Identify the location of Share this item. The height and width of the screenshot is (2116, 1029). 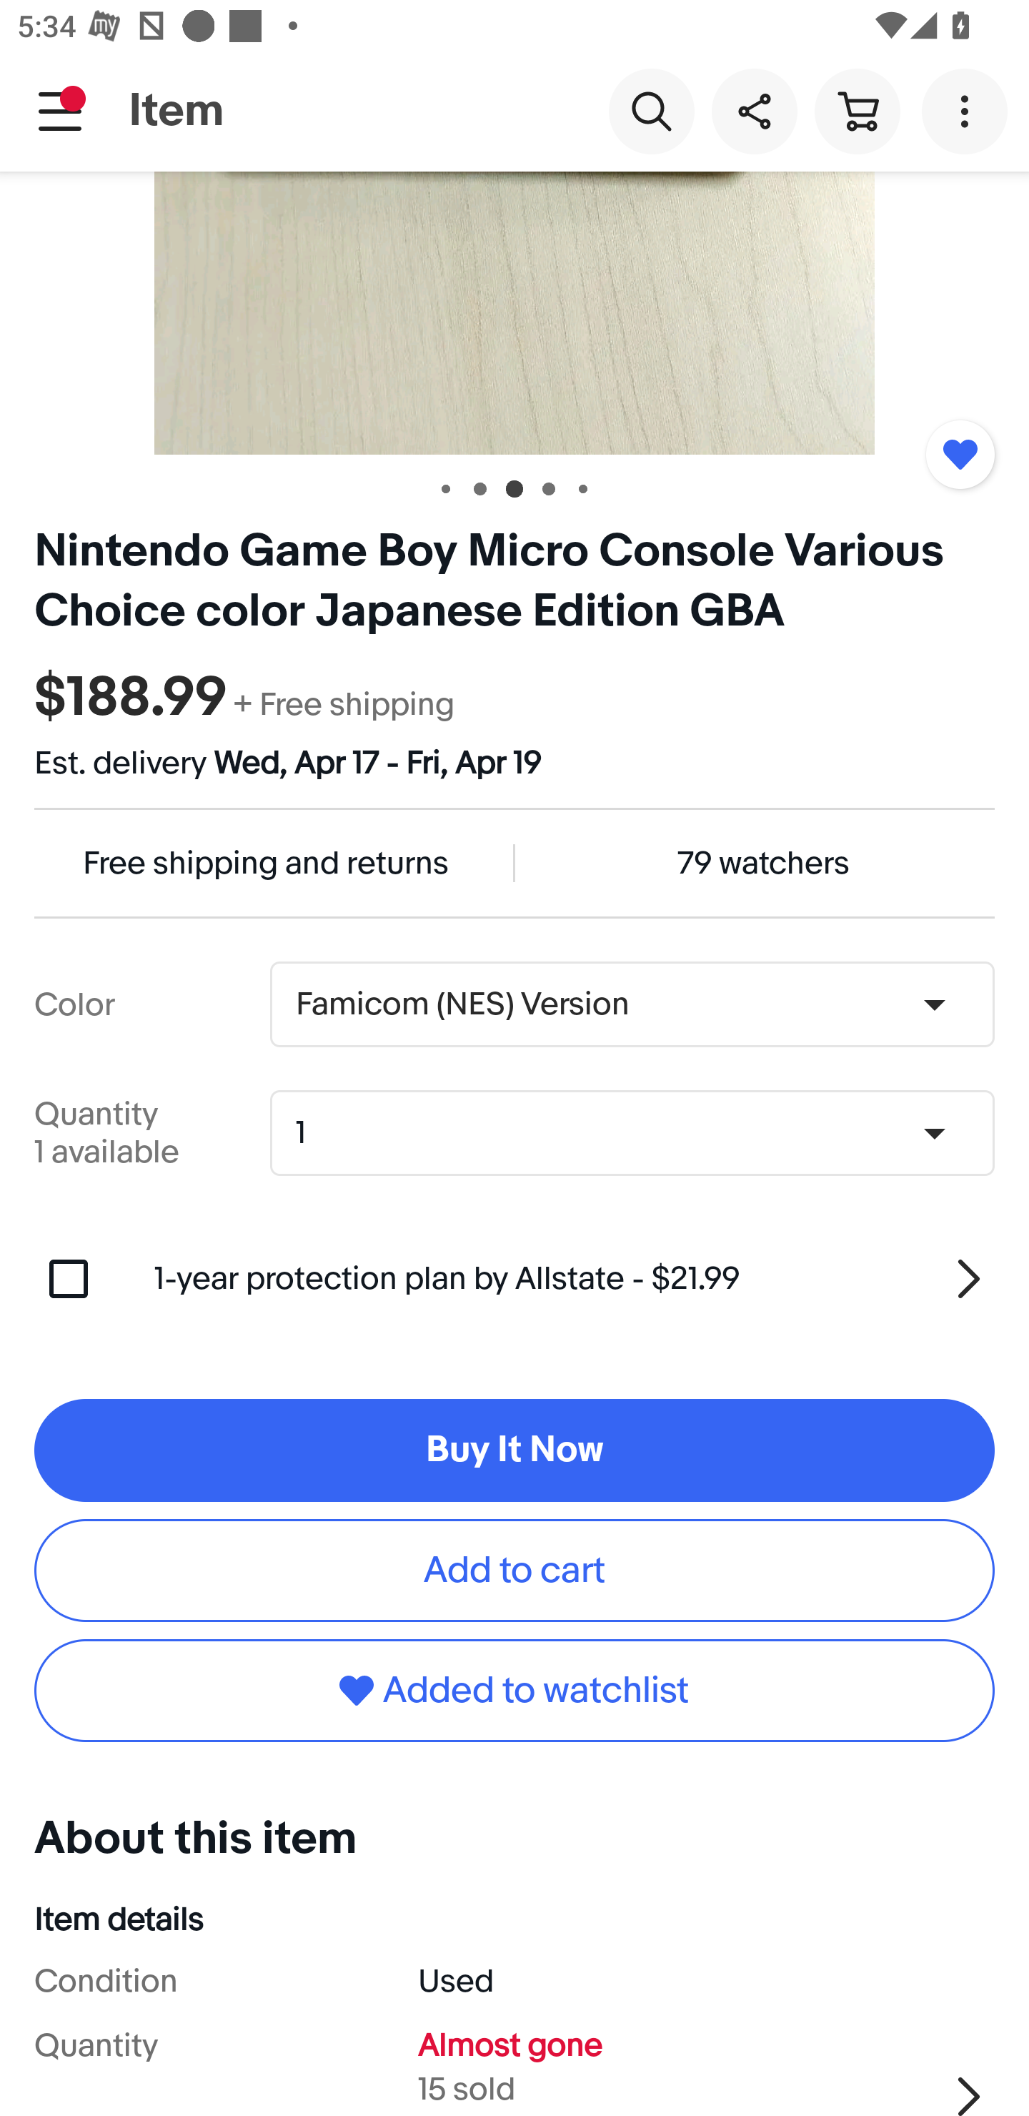
(754, 110).